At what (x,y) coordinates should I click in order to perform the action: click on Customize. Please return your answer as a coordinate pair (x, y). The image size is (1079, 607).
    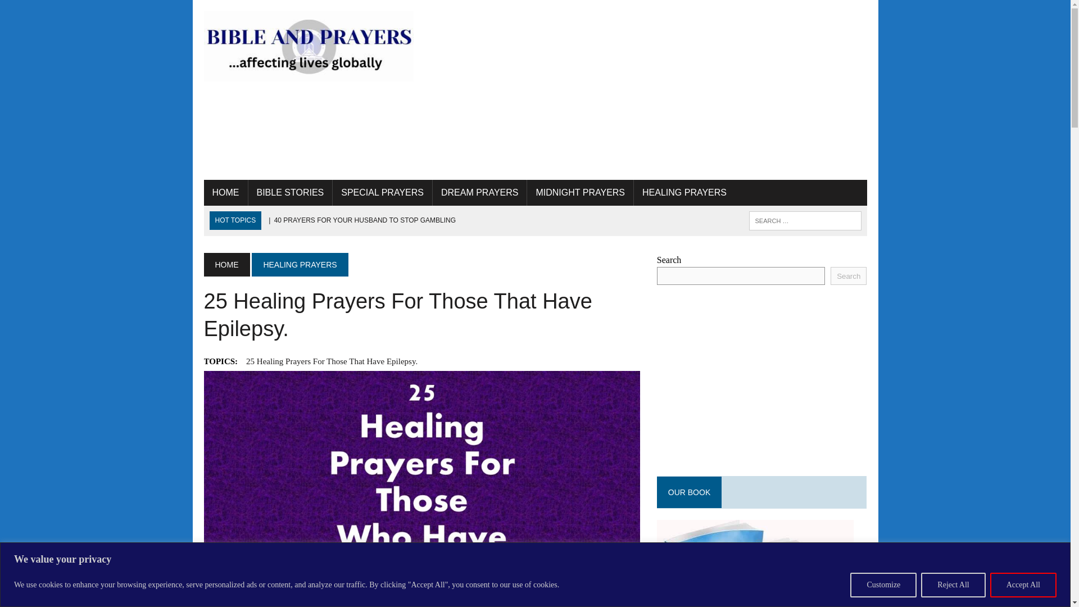
    Looking at the image, I should click on (883, 585).